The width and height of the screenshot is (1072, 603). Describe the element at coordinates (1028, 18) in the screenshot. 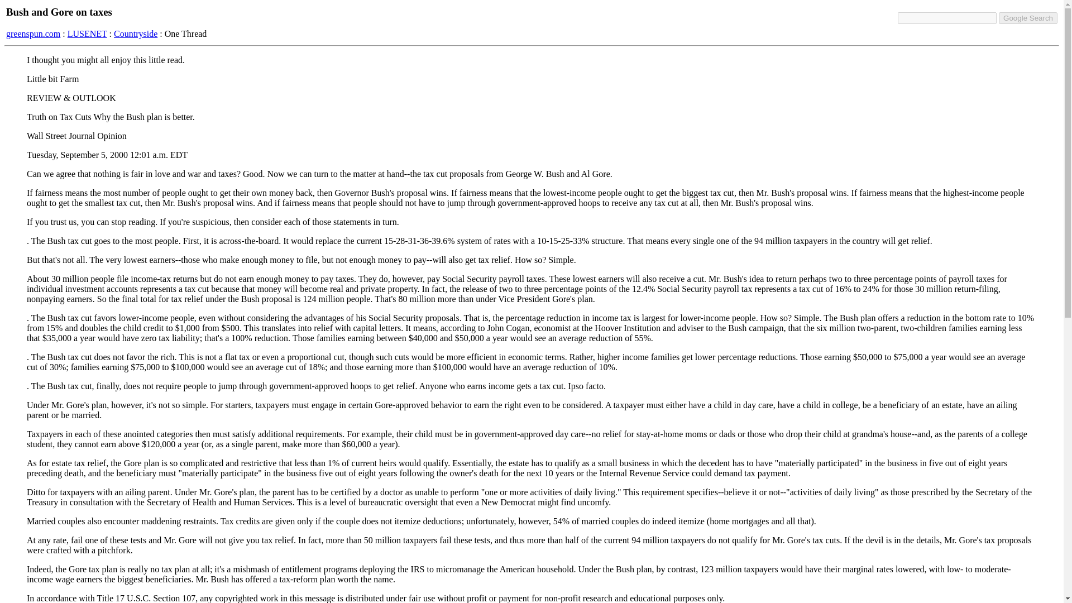

I see `Google Search` at that location.